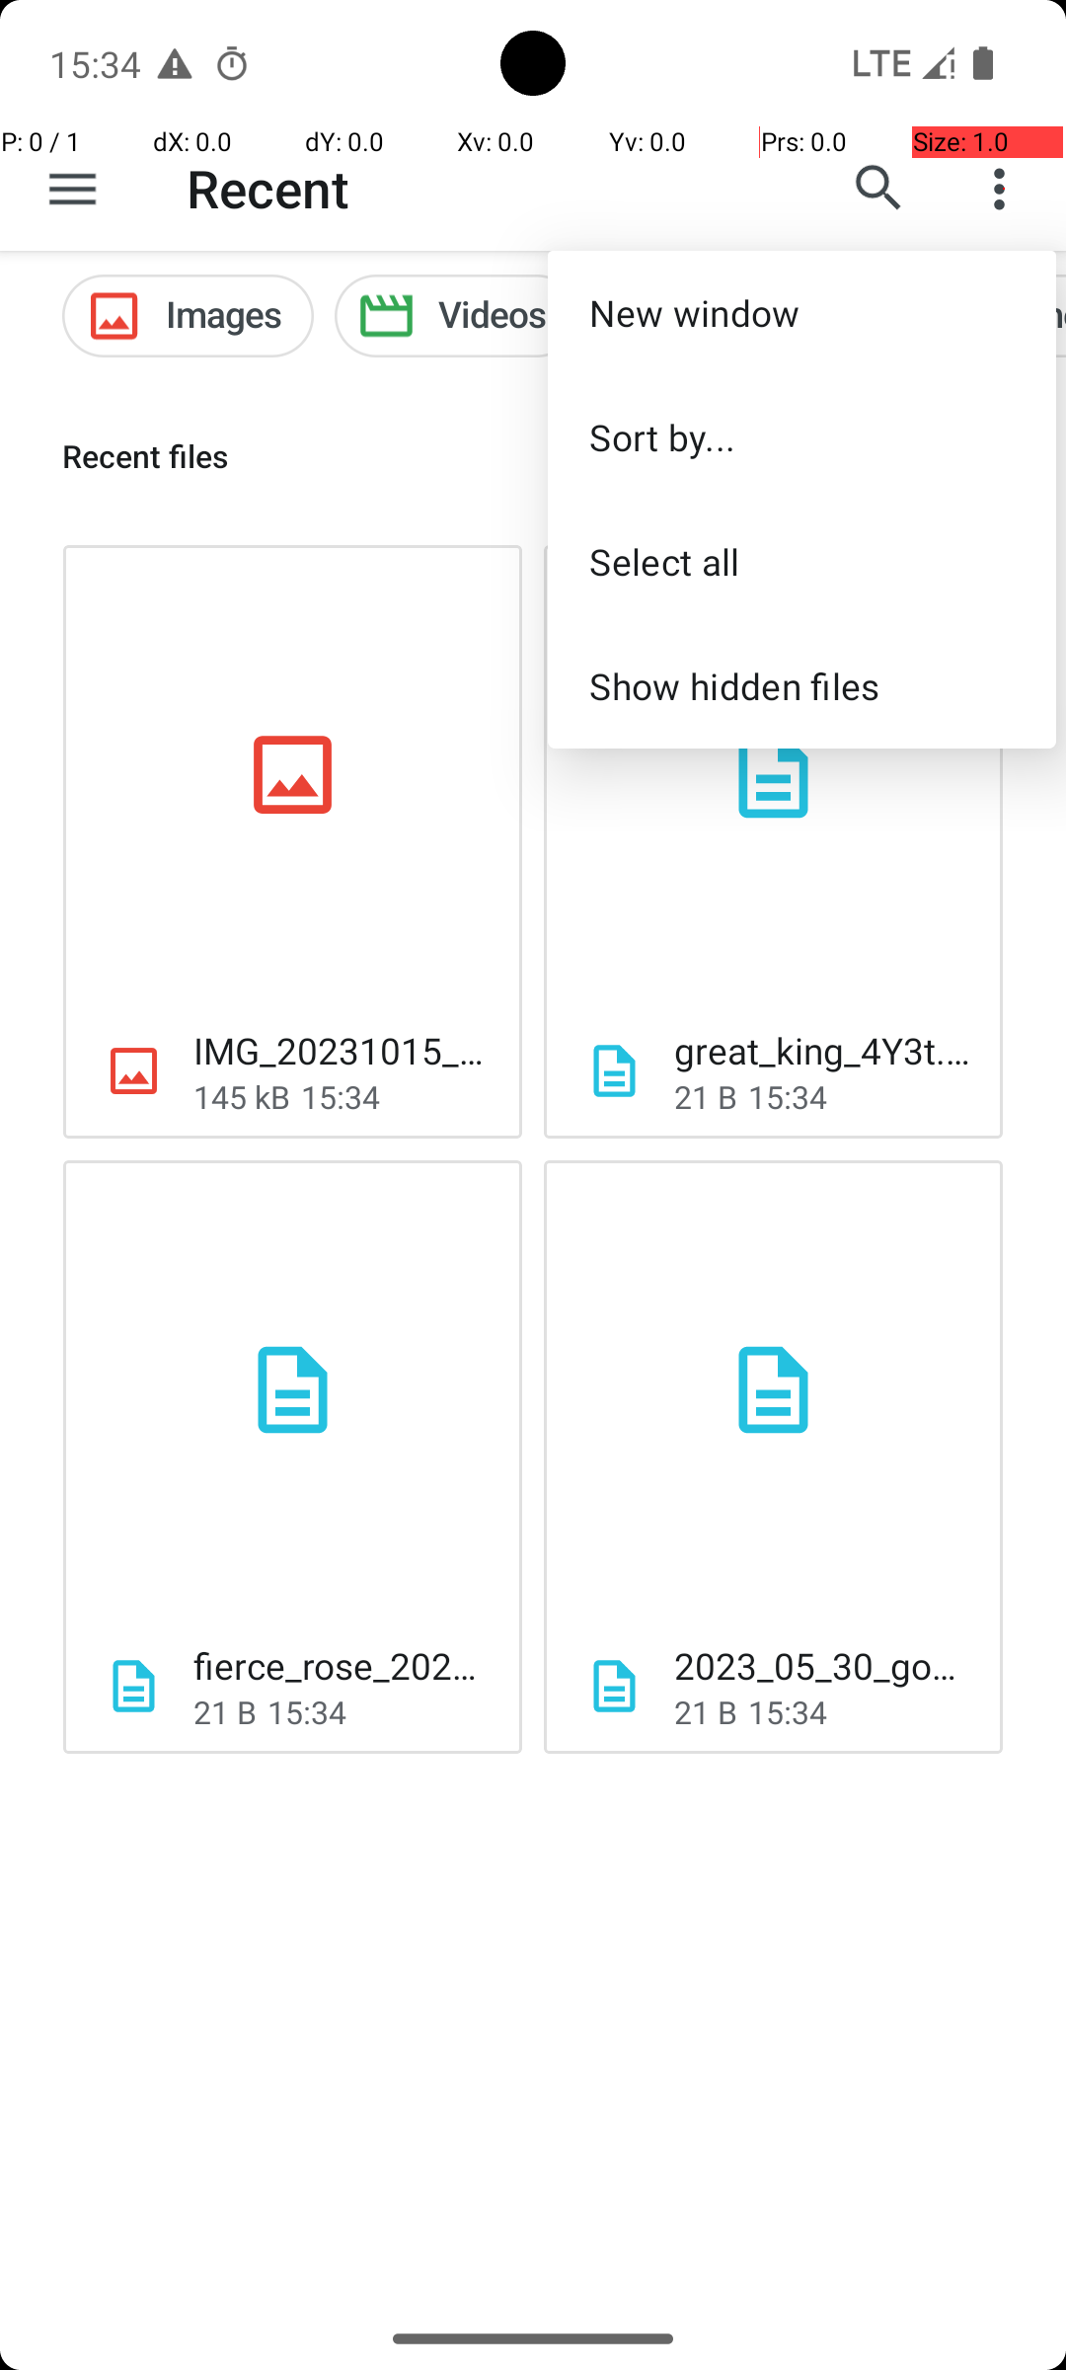  Describe the element at coordinates (801, 685) in the screenshot. I see `Show hidden files` at that location.